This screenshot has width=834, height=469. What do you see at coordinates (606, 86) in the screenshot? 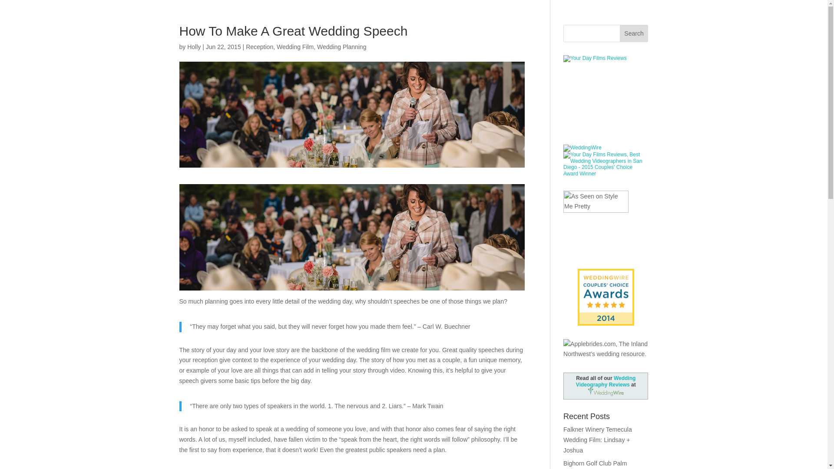
I see `Weddings, Wedding, Wedding Venues` at bounding box center [606, 86].